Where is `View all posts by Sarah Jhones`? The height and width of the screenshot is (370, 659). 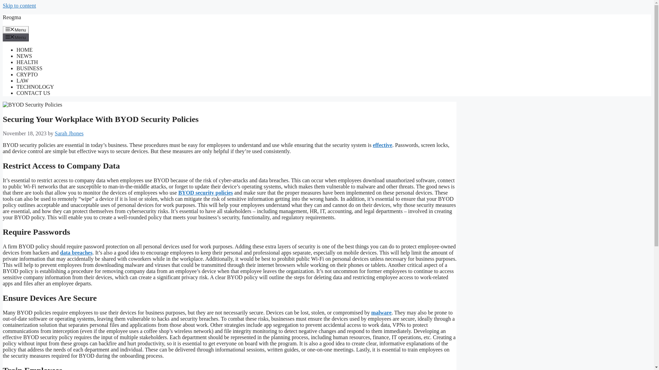 View all posts by Sarah Jhones is located at coordinates (69, 134).